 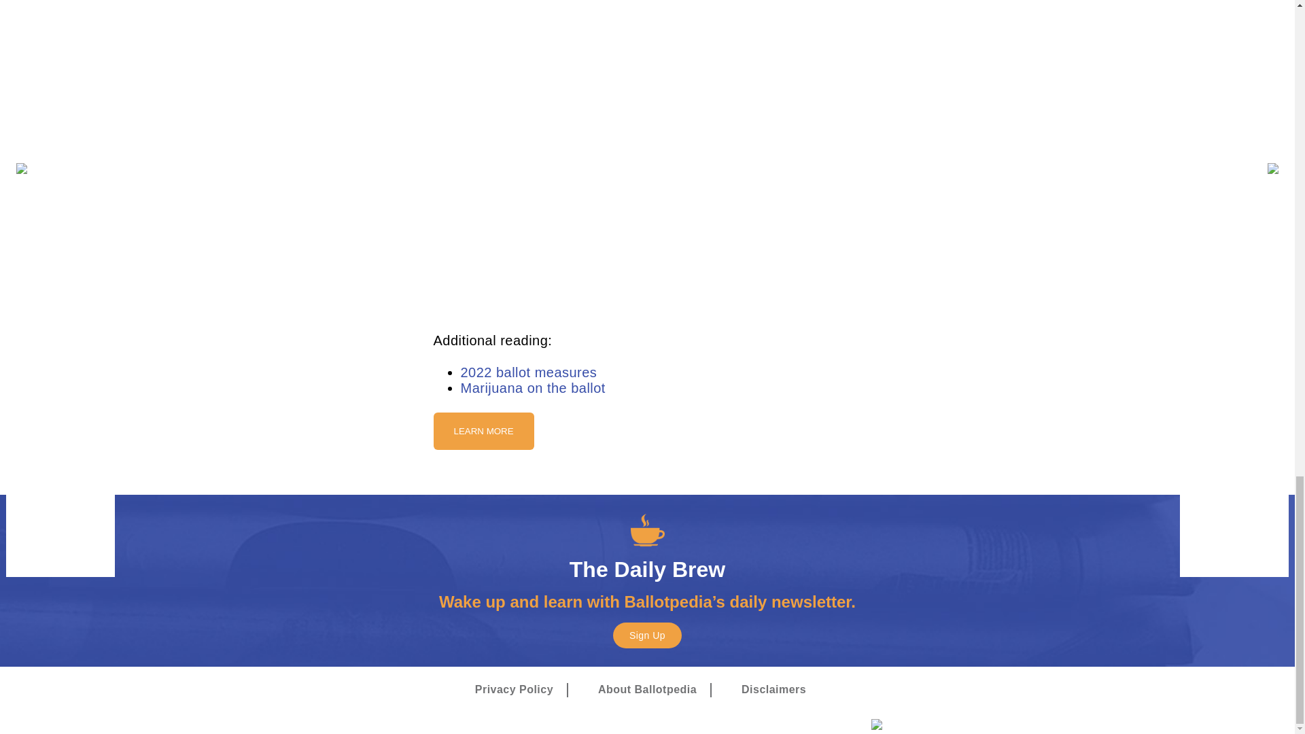 What do you see at coordinates (533, 388) in the screenshot?
I see `Marijuana on the ballot` at bounding box center [533, 388].